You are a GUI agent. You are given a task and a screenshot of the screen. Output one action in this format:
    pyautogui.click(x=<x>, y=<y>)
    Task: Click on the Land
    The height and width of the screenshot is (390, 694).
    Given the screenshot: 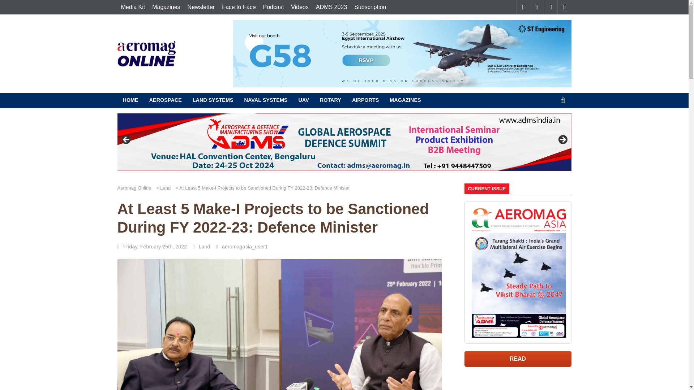 What is the action you would take?
    pyautogui.click(x=167, y=188)
    